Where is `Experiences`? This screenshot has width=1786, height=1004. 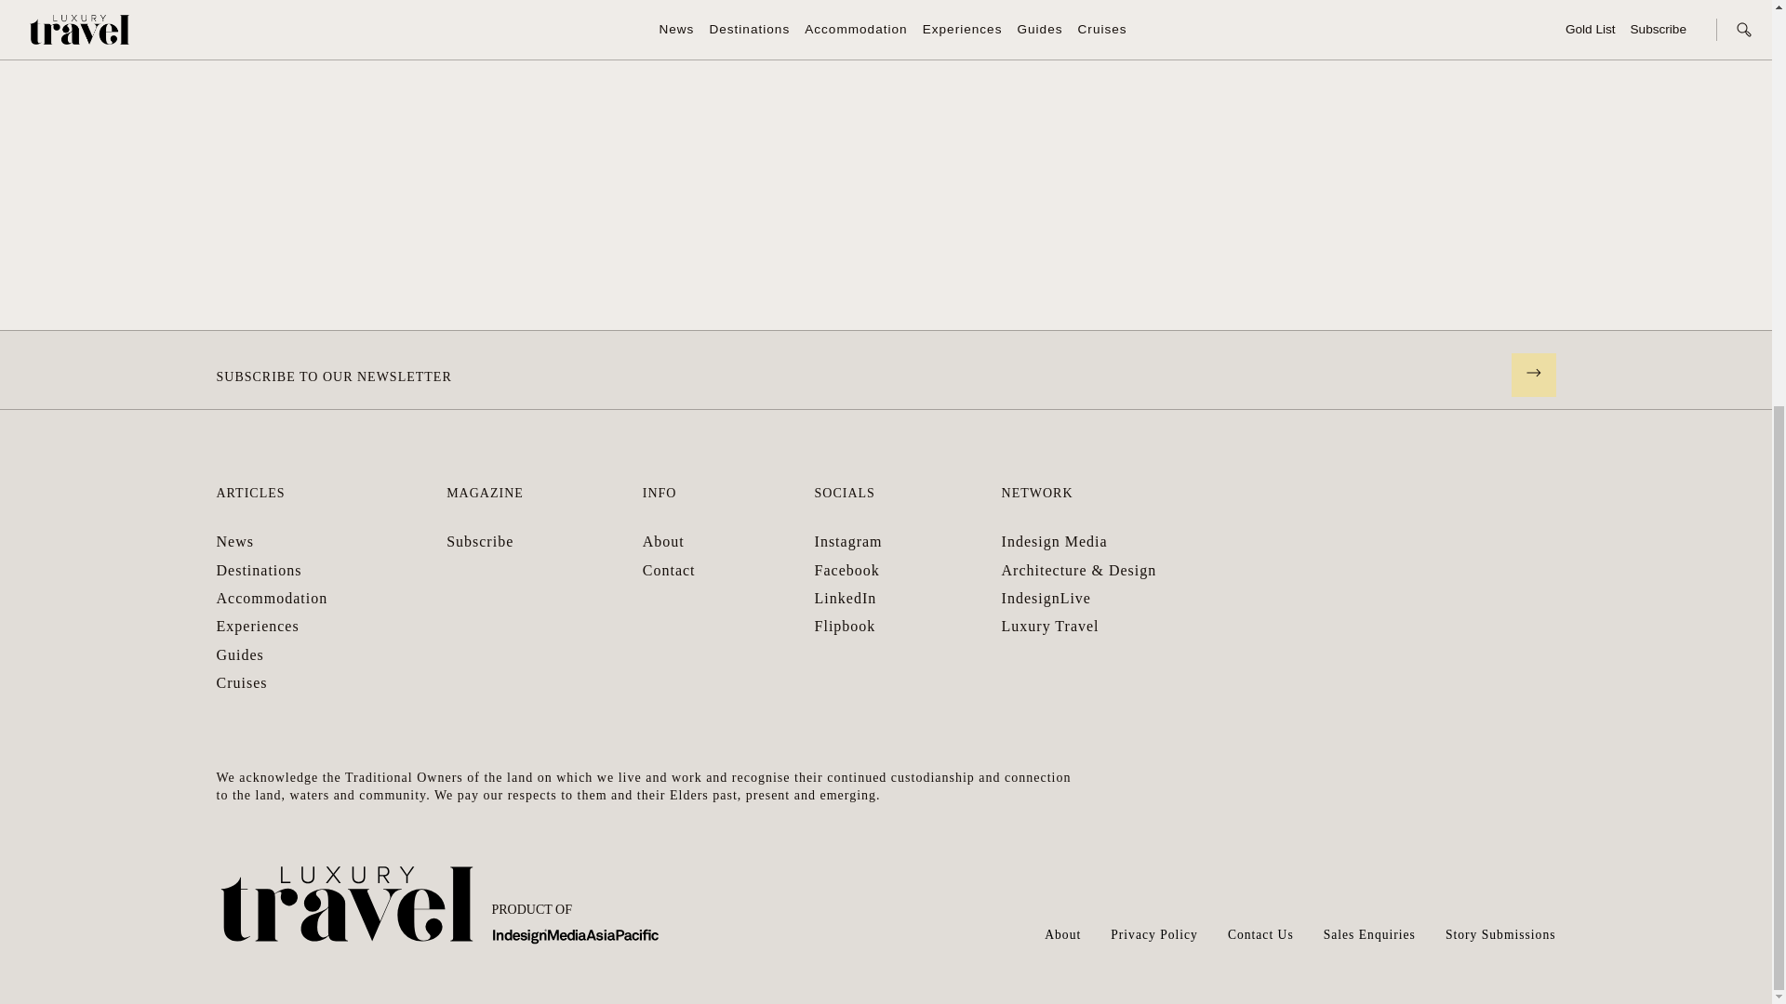
Experiences is located at coordinates (257, 626).